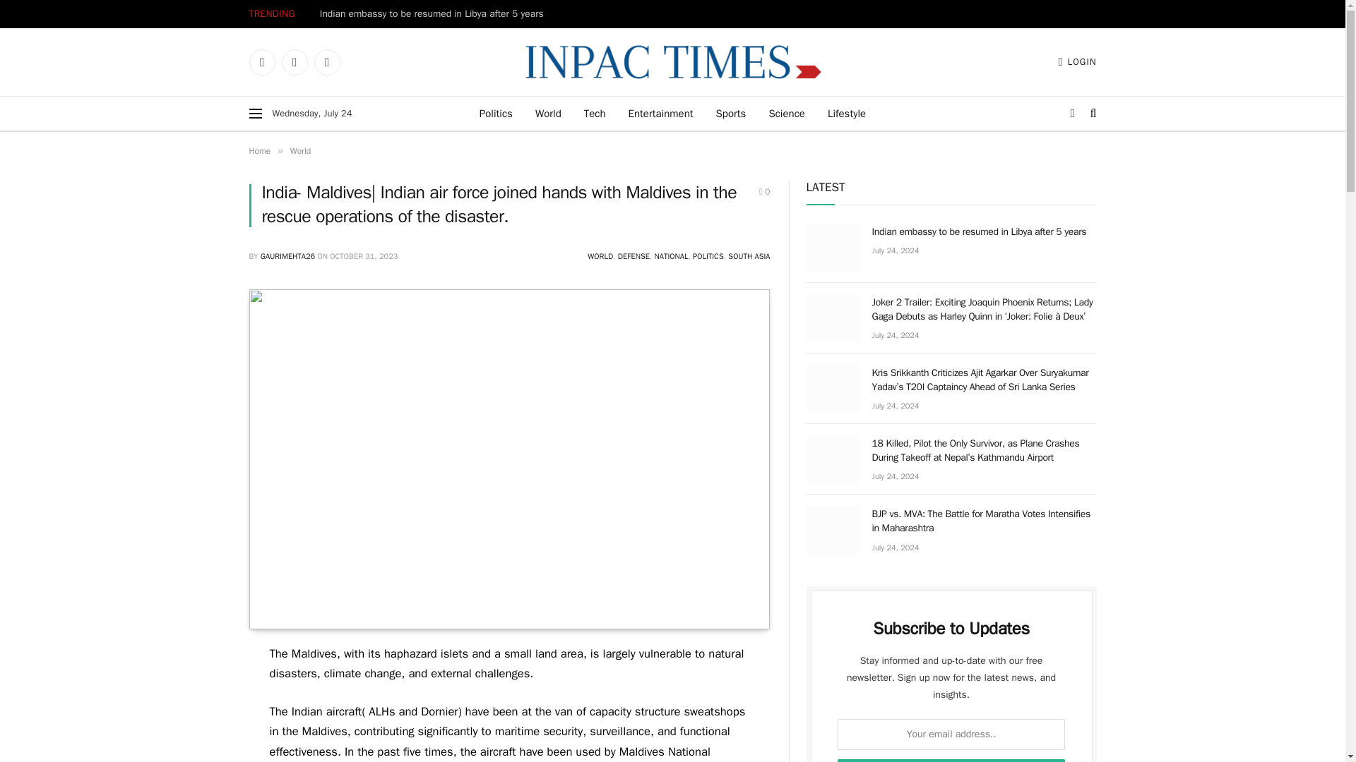  Describe the element at coordinates (1078, 62) in the screenshot. I see `LOGIN` at that location.